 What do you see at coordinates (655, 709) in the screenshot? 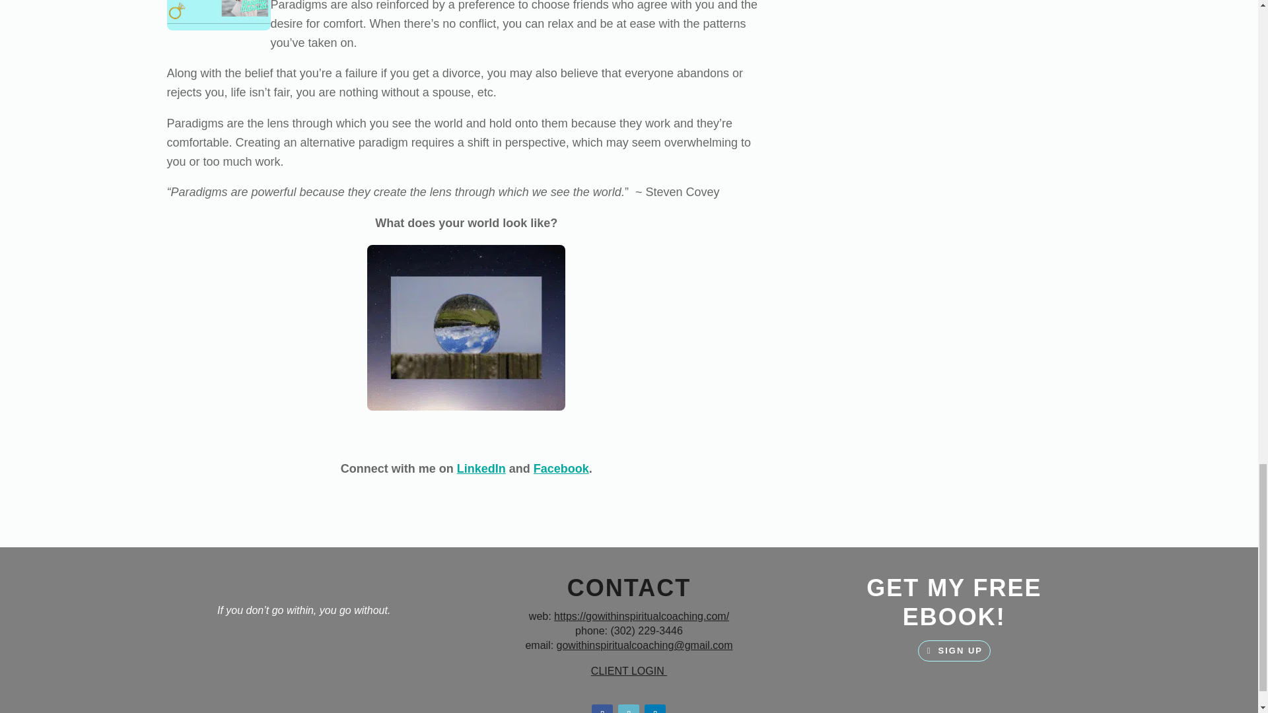
I see `Follow on LinkedIn` at bounding box center [655, 709].